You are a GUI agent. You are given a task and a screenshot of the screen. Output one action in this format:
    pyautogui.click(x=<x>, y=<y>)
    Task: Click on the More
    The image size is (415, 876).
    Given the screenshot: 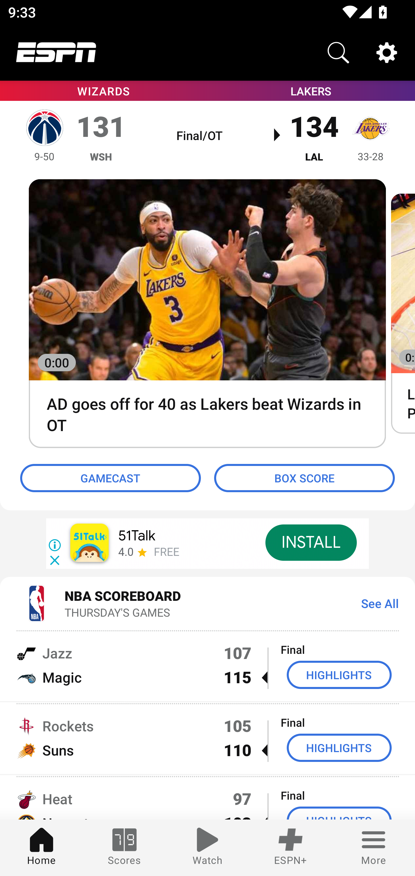 What is the action you would take?
    pyautogui.click(x=373, y=848)
    